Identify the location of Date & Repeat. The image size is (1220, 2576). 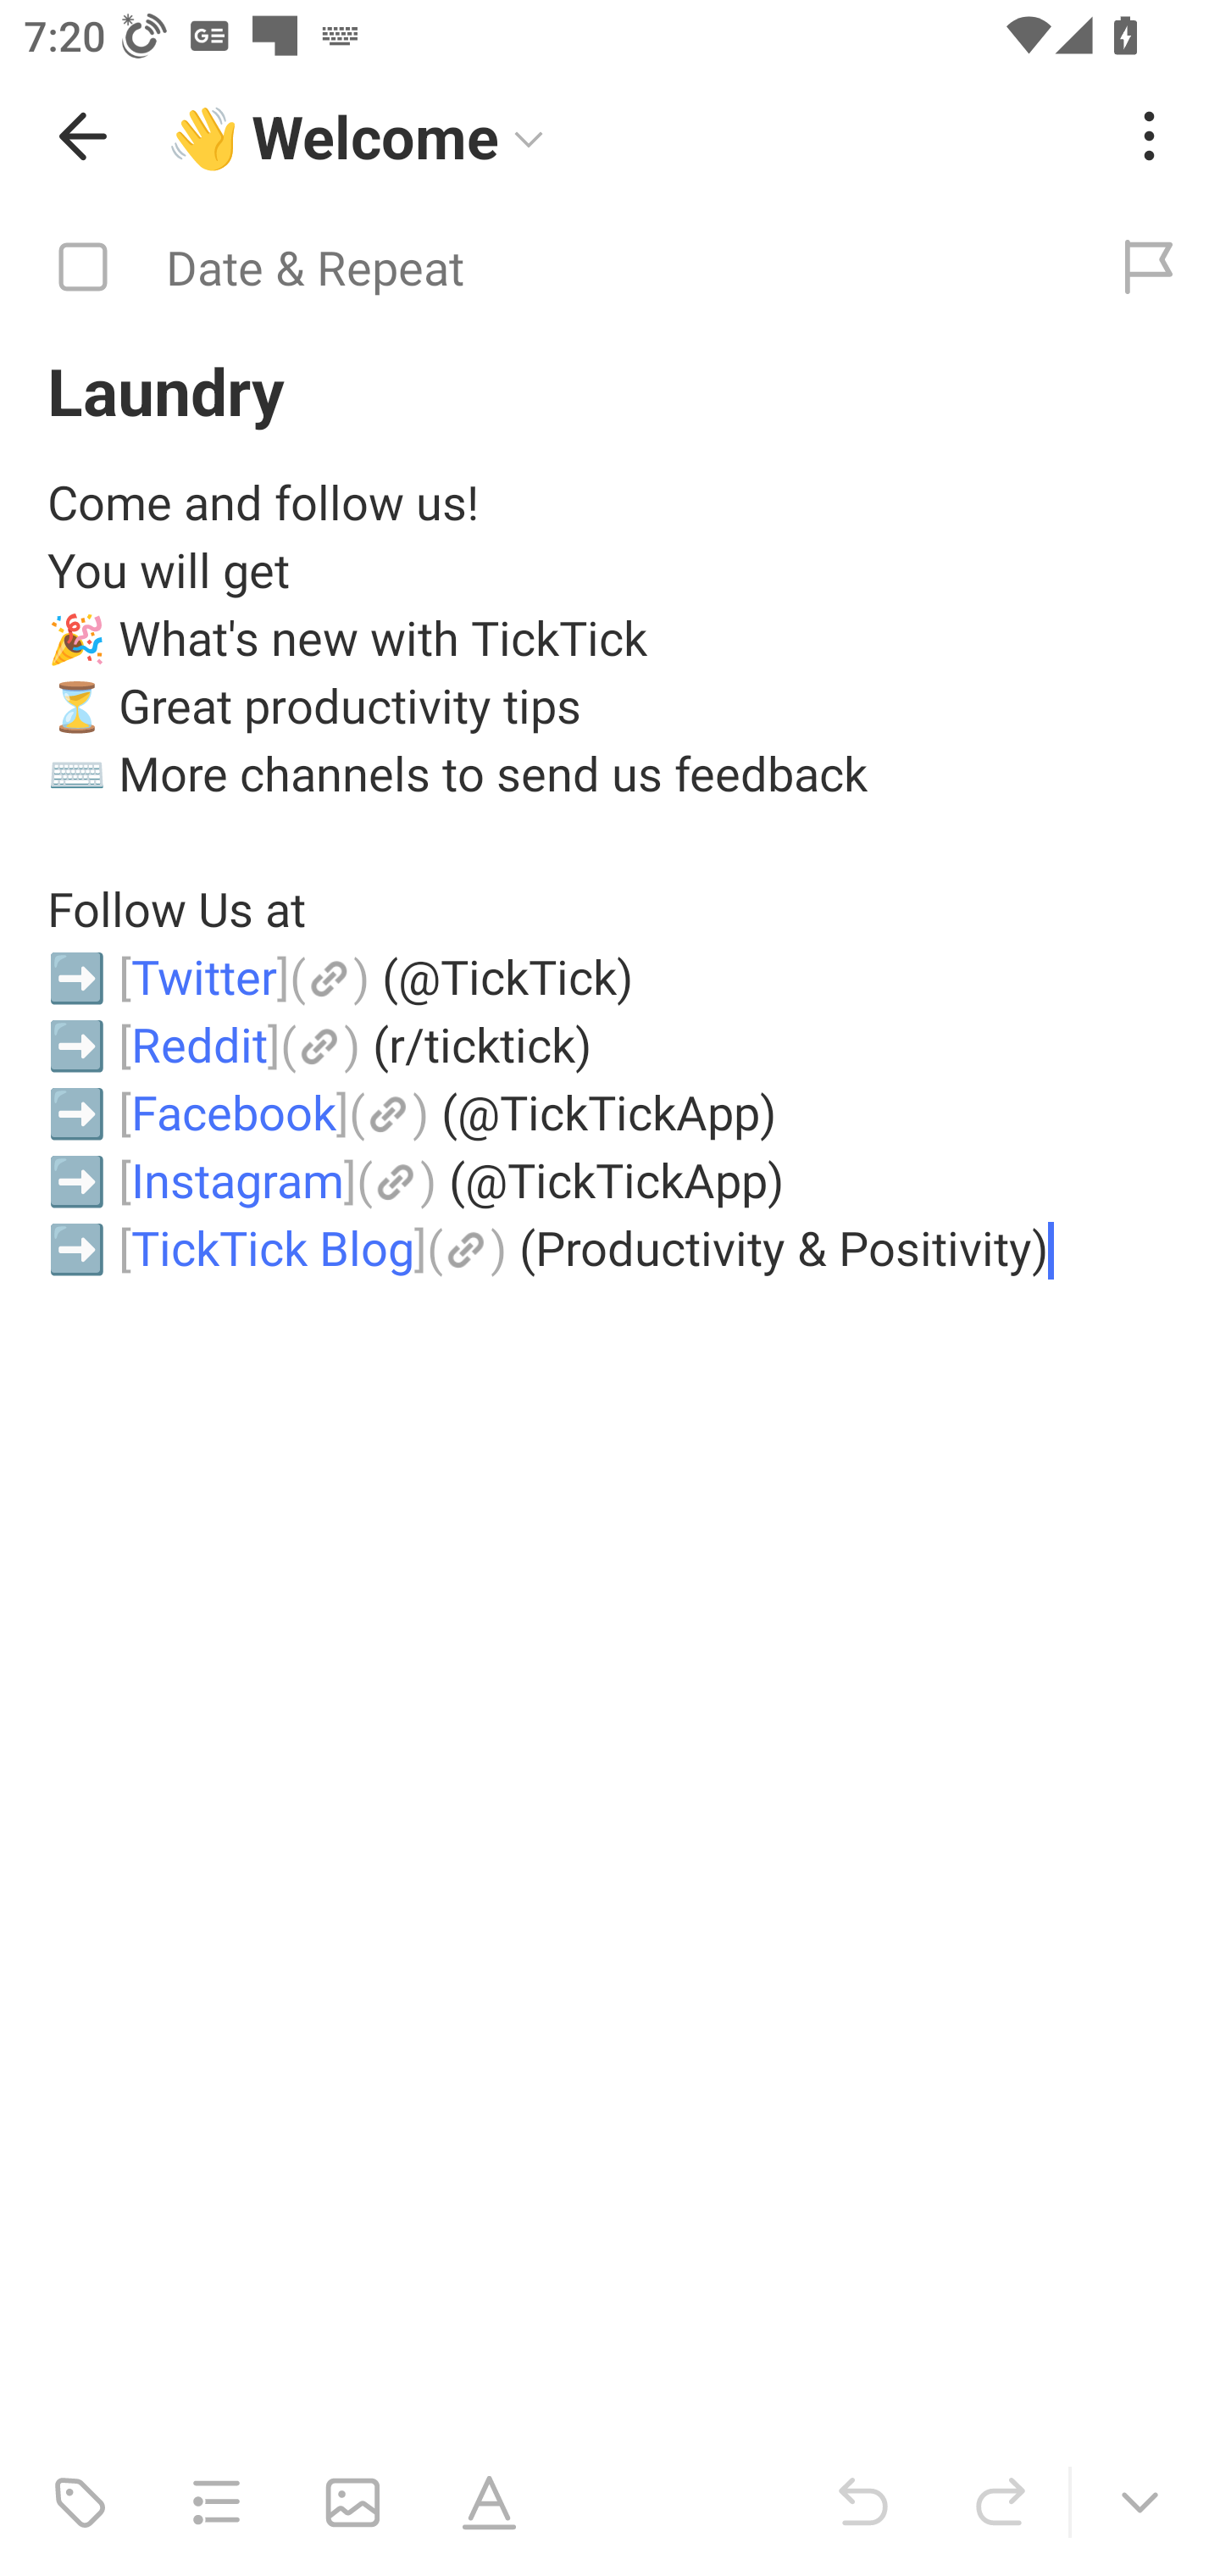
(539, 268).